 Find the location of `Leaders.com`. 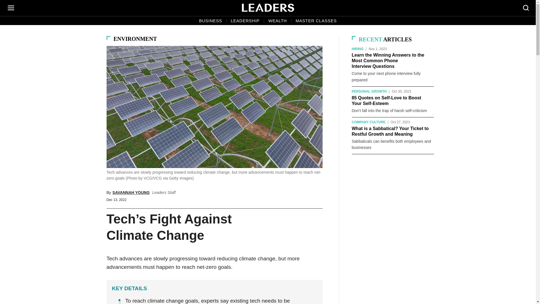

Leaders.com is located at coordinates (268, 8).